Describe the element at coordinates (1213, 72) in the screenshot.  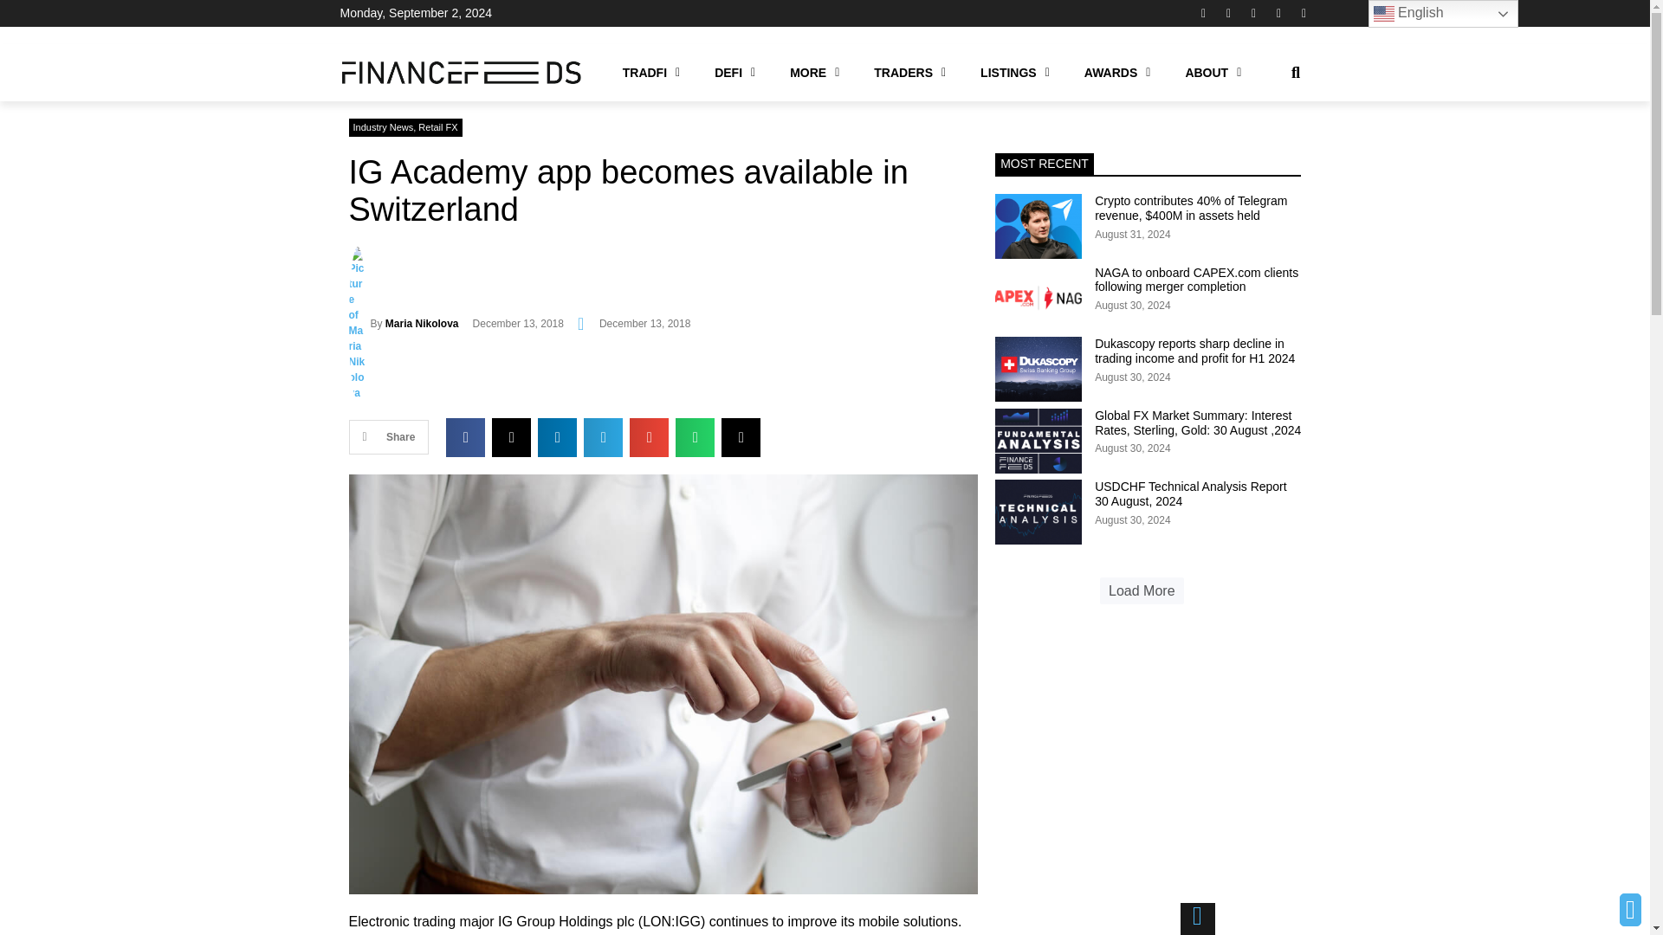
I see `ABOUT` at that location.